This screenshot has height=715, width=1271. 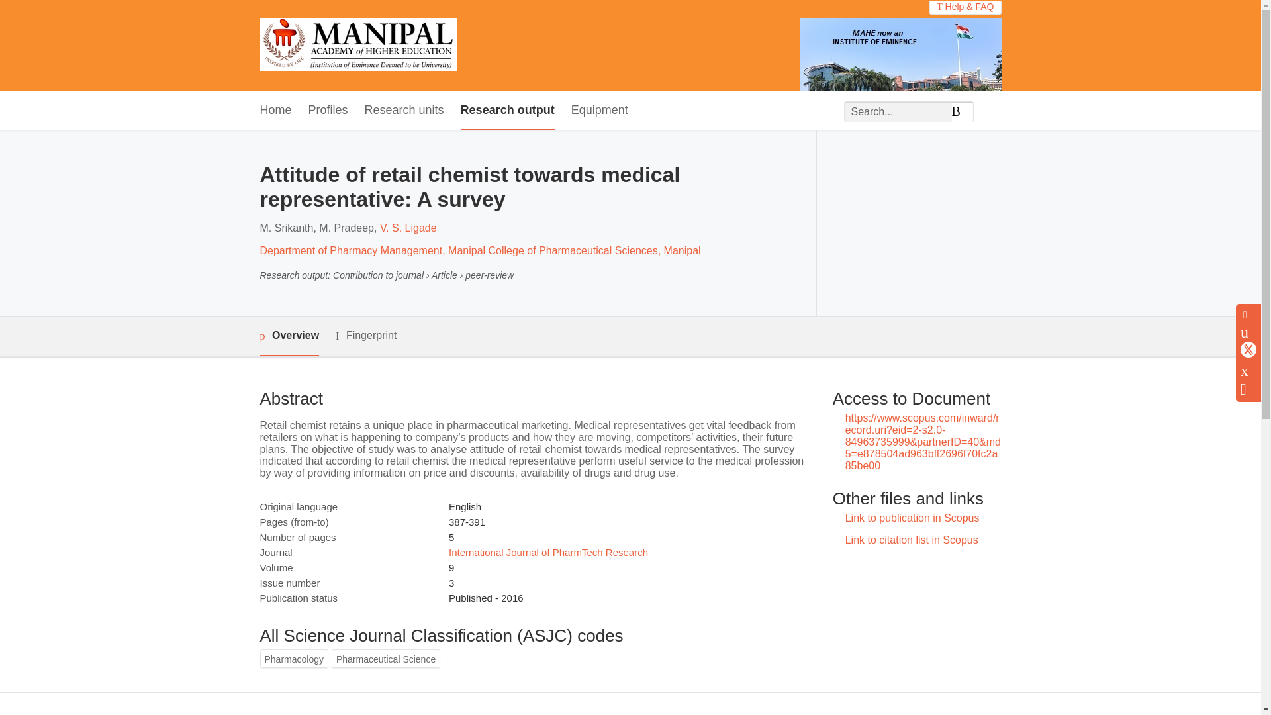 What do you see at coordinates (404, 111) in the screenshot?
I see `Research units` at bounding box center [404, 111].